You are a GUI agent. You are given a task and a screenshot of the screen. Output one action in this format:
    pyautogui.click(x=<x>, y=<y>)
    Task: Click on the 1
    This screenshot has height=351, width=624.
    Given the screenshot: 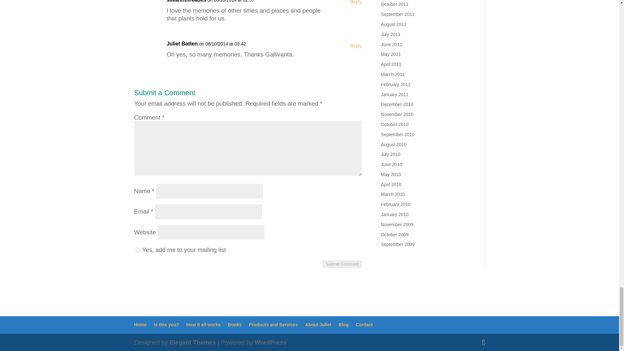 What is the action you would take?
    pyautogui.click(x=137, y=250)
    